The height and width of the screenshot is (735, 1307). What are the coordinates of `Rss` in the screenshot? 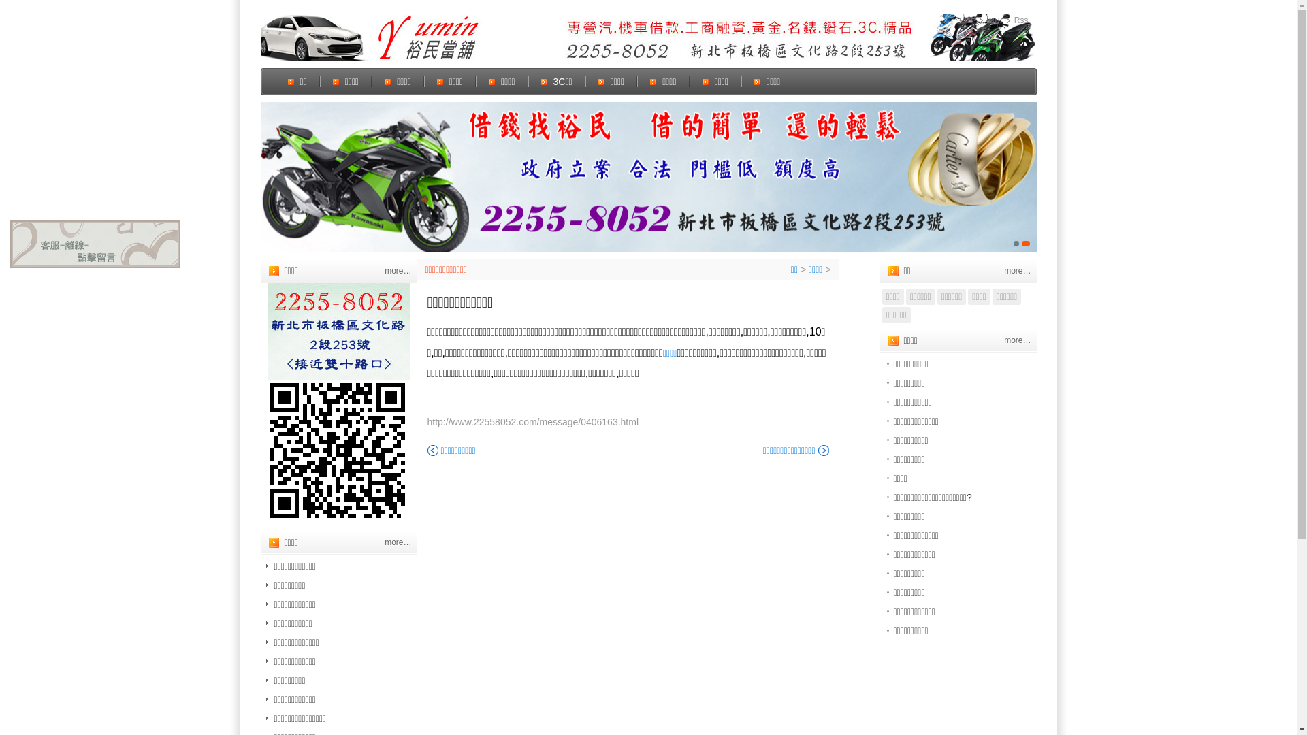 It's located at (1018, 20).